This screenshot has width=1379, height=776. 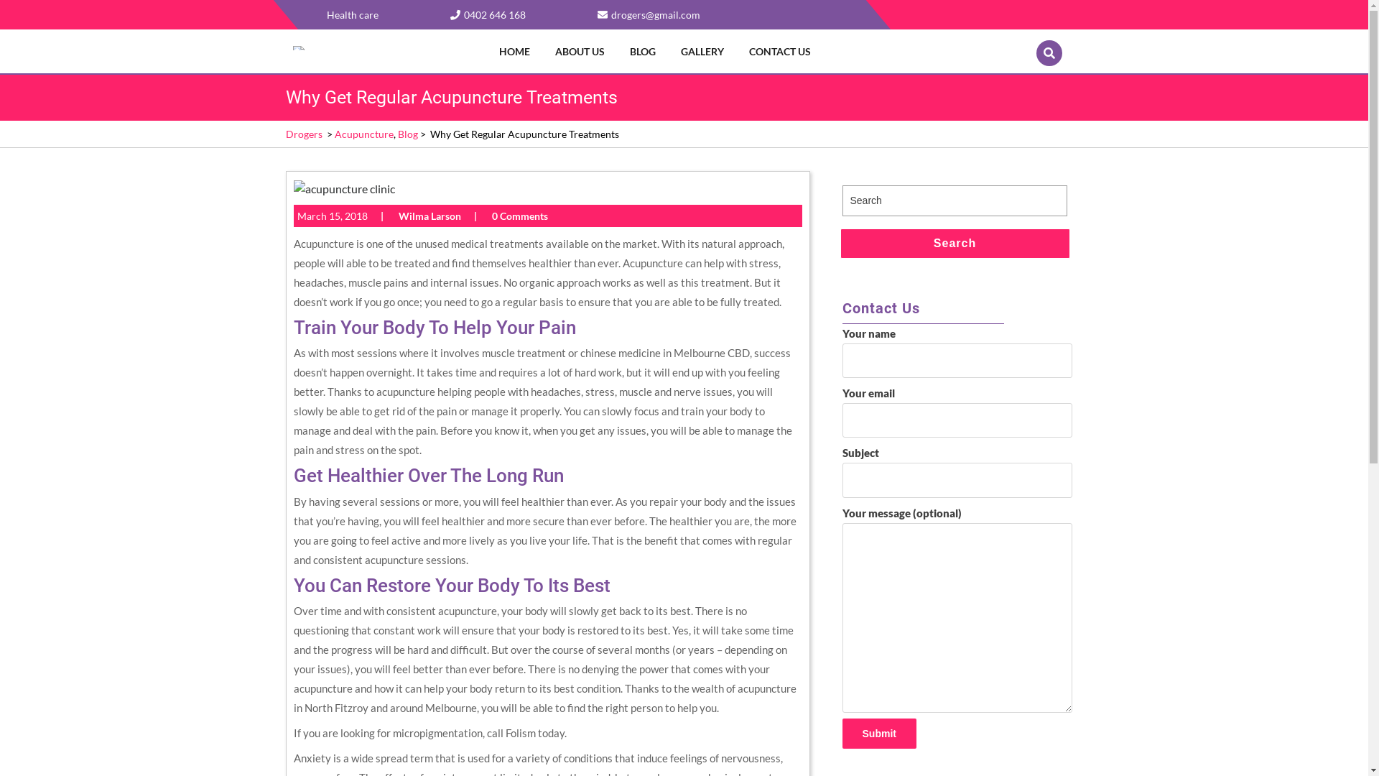 What do you see at coordinates (655, 14) in the screenshot?
I see `drogers@gmail.com` at bounding box center [655, 14].